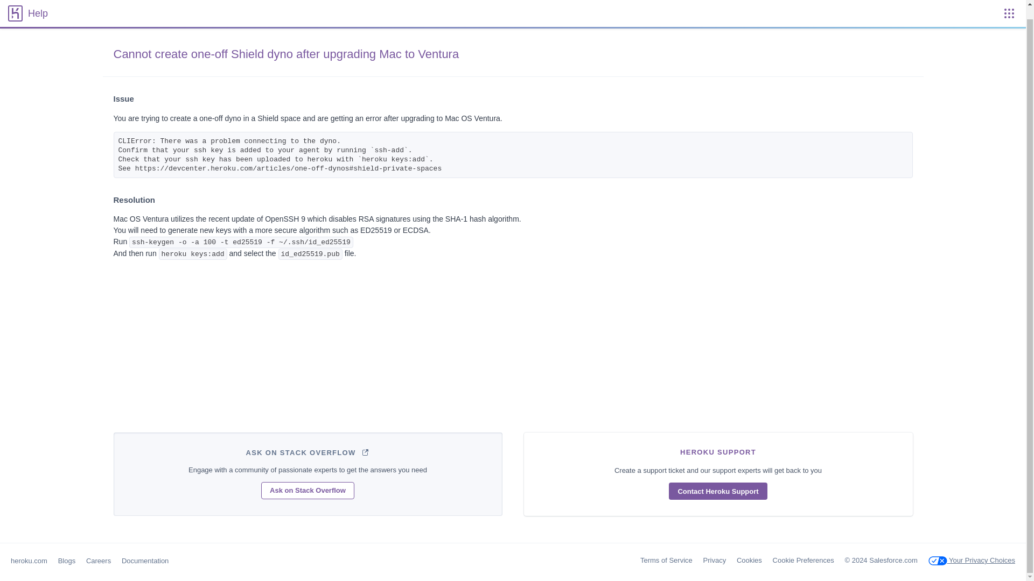 The height and width of the screenshot is (581, 1034). What do you see at coordinates (666, 559) in the screenshot?
I see `Terms of Service` at bounding box center [666, 559].